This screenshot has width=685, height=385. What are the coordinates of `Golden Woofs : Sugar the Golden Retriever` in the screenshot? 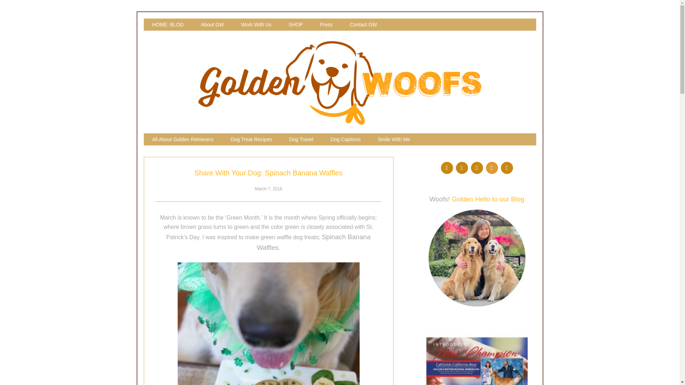 It's located at (340, 123).